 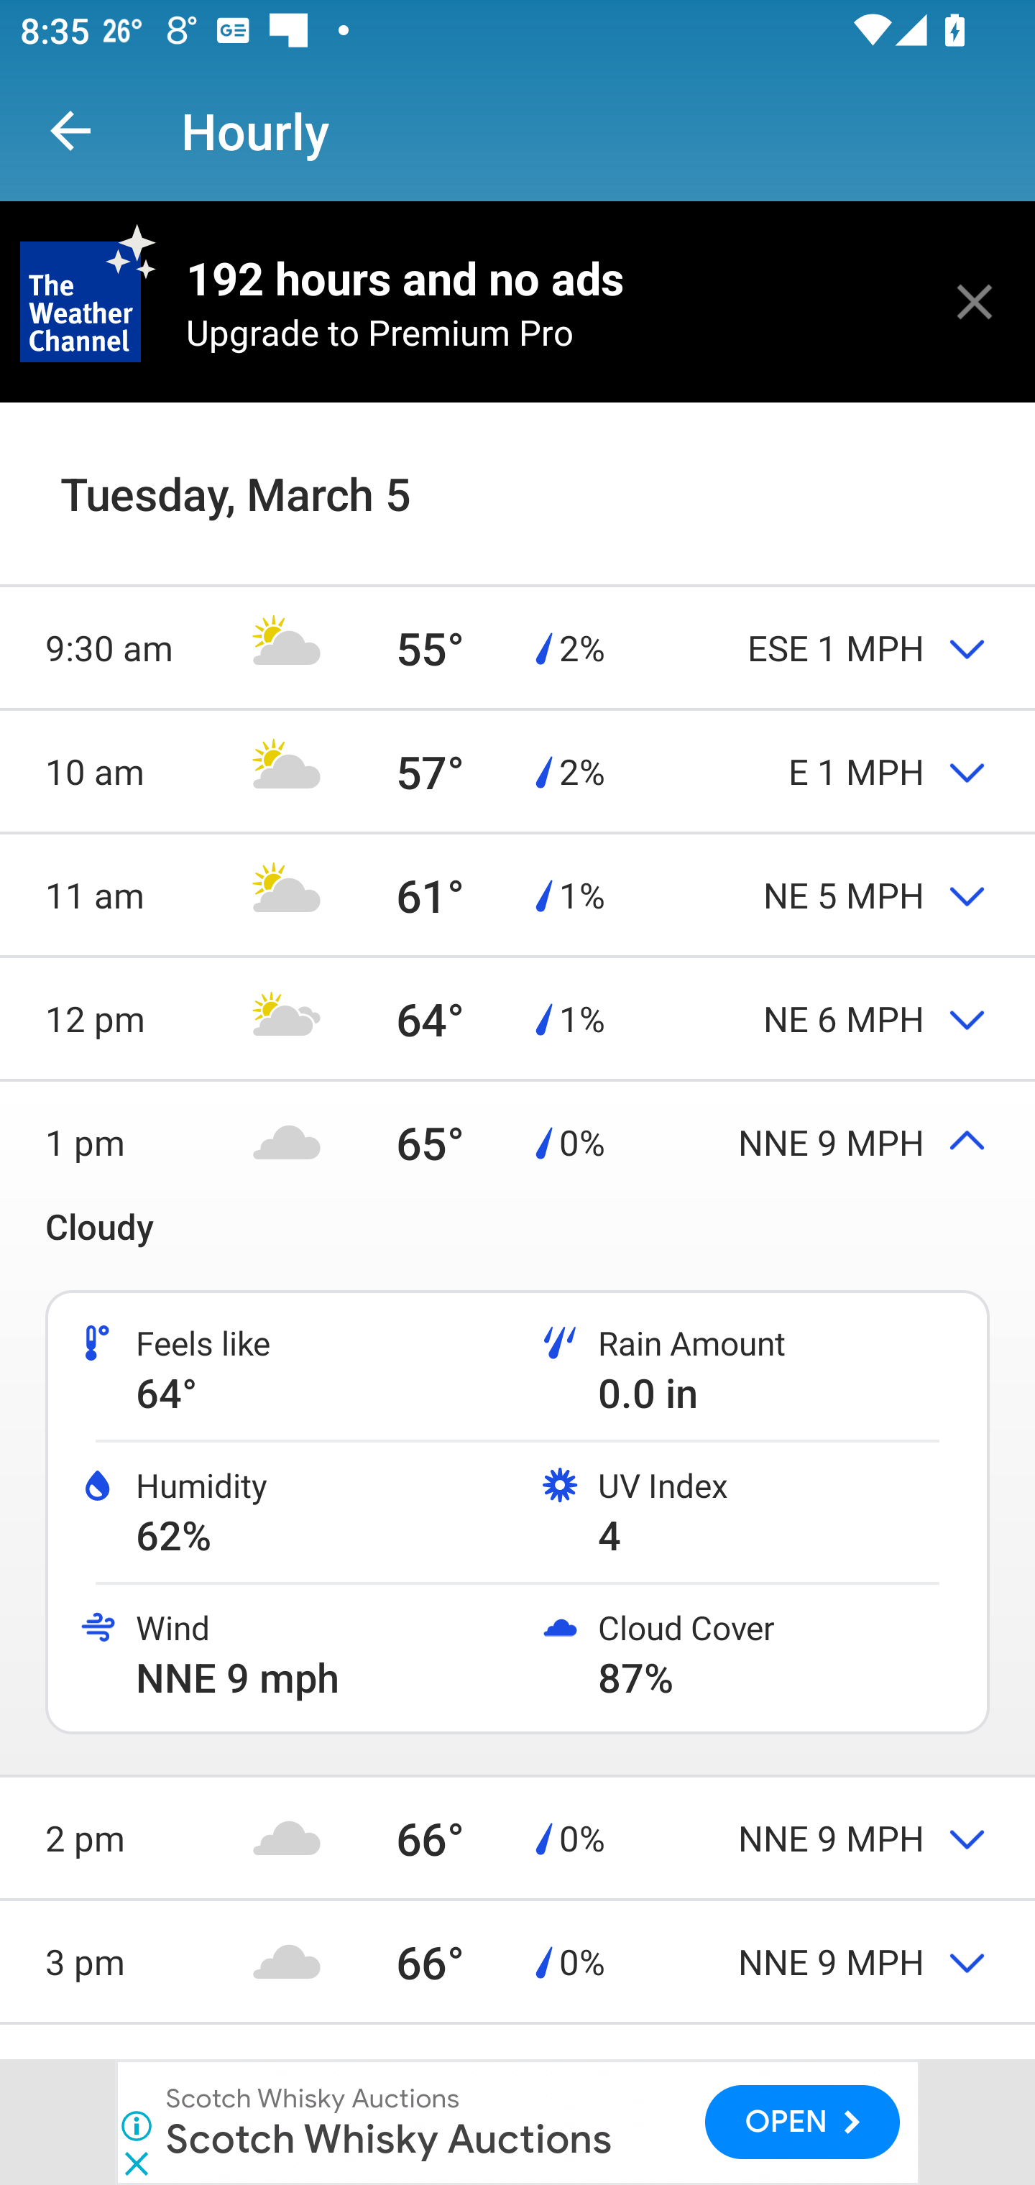 What do you see at coordinates (517, 1961) in the screenshot?
I see `3 pm 66° 0% NNE 9 MPH` at bounding box center [517, 1961].